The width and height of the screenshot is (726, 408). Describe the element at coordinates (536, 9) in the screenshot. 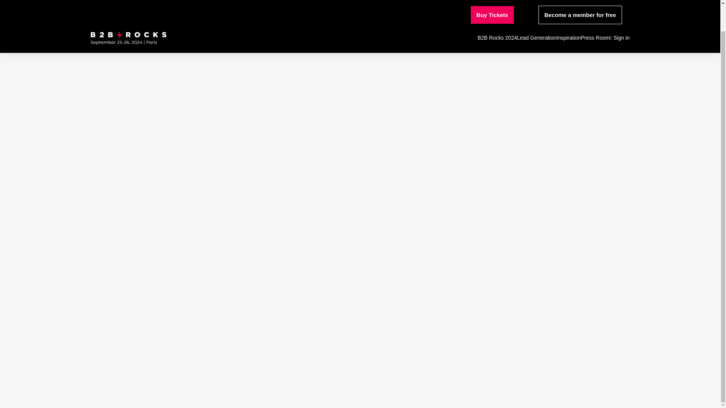

I see `Lead Generation` at that location.